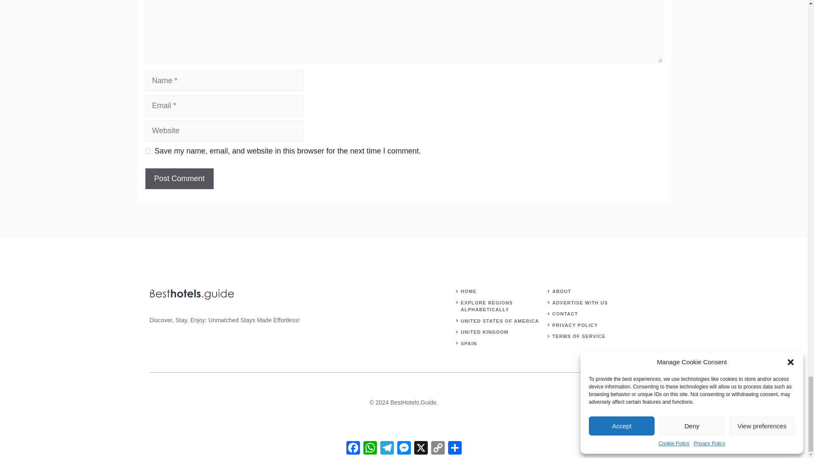  What do you see at coordinates (192, 294) in the screenshot?
I see `BestHotels.guide logo` at bounding box center [192, 294].